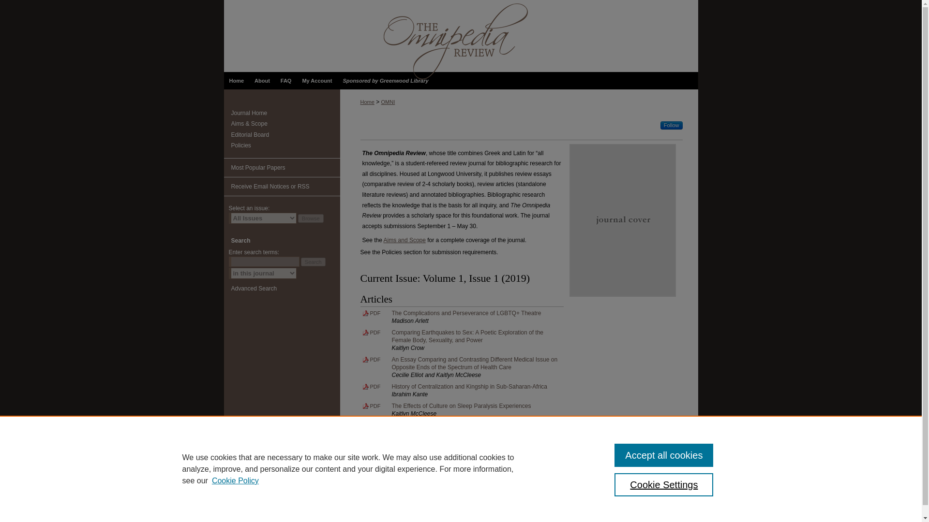 The width and height of the screenshot is (929, 522). What do you see at coordinates (285, 113) in the screenshot?
I see `The Omnipedia Review` at bounding box center [285, 113].